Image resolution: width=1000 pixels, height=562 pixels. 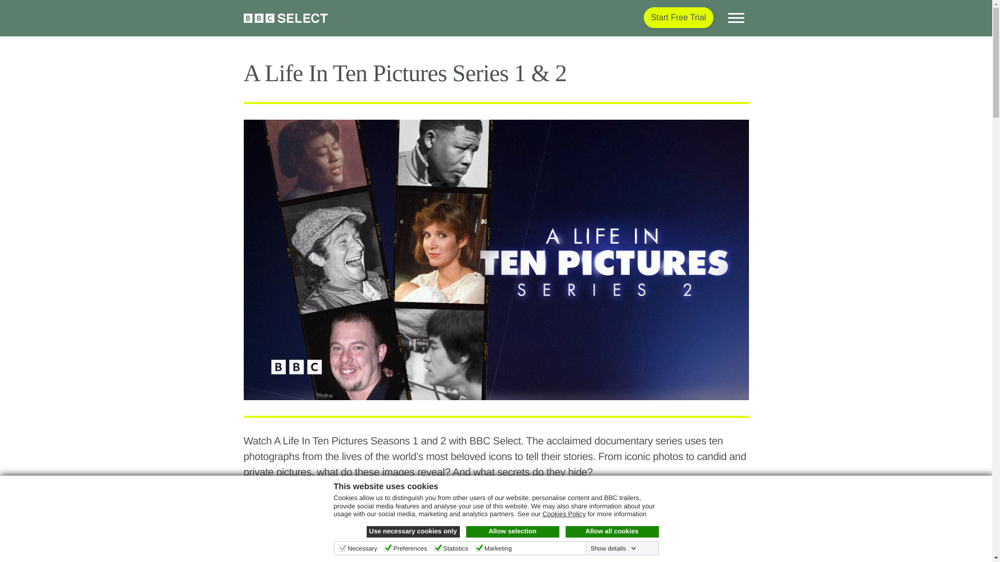 What do you see at coordinates (565, 514) in the screenshot?
I see `Cookies Policy` at bounding box center [565, 514].